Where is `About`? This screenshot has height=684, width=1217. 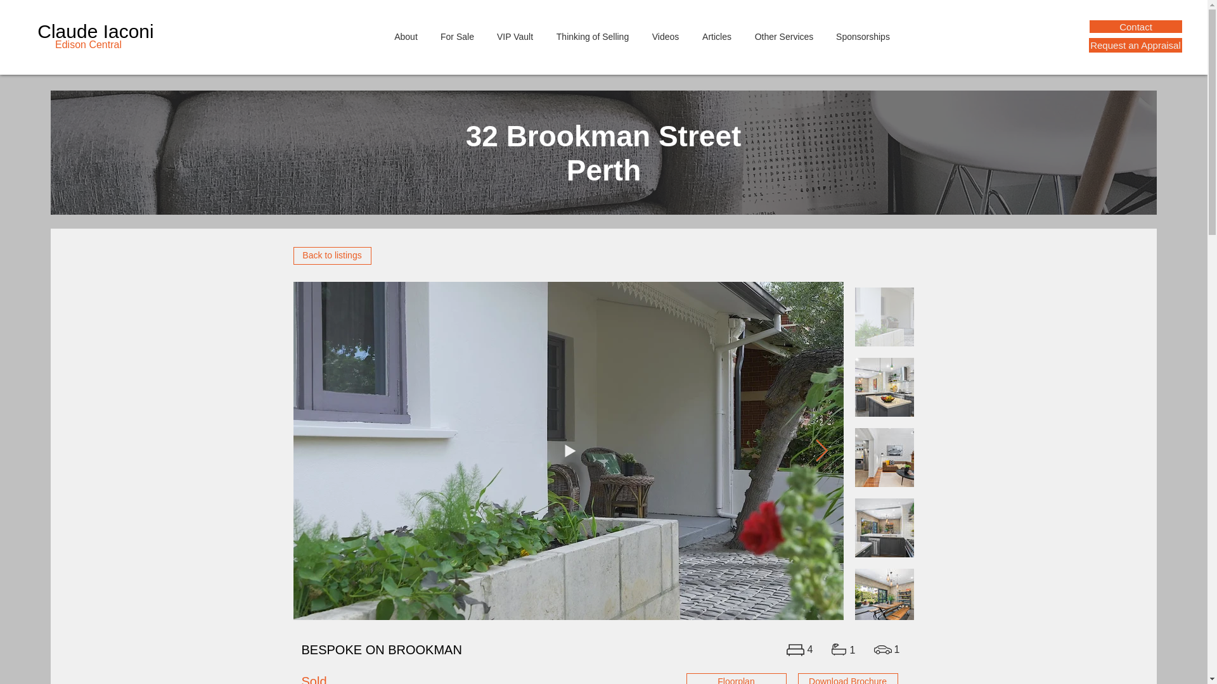 About is located at coordinates (406, 37).